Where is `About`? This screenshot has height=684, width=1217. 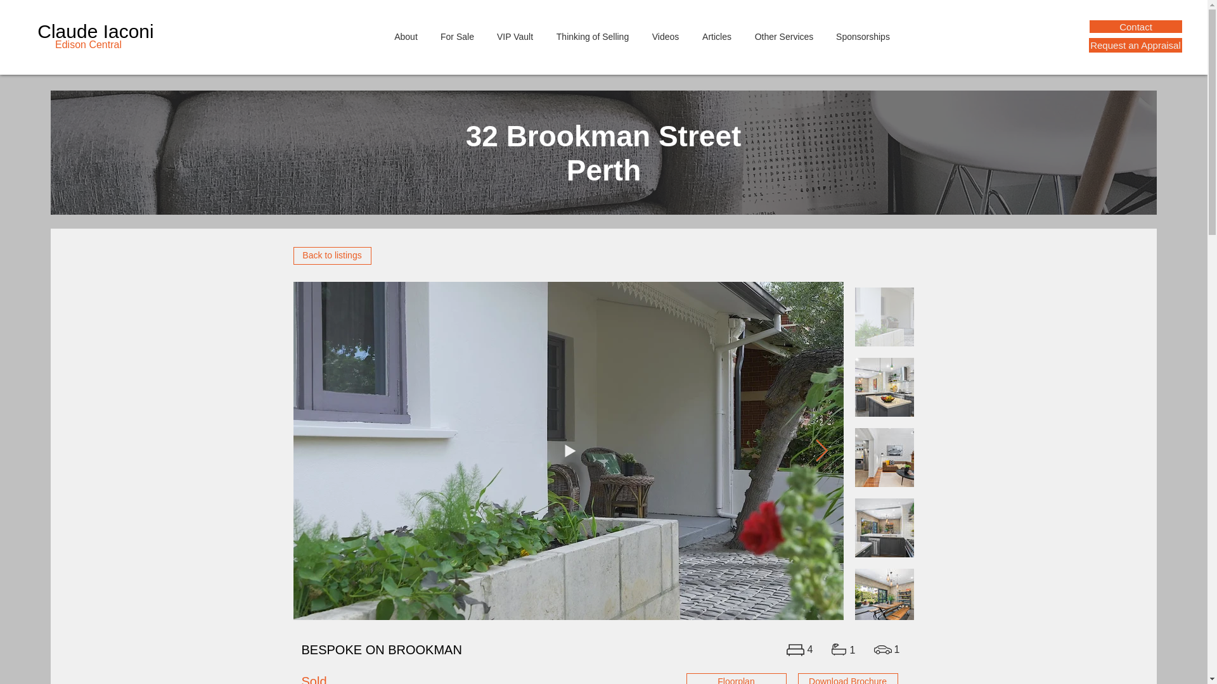 About is located at coordinates (406, 37).